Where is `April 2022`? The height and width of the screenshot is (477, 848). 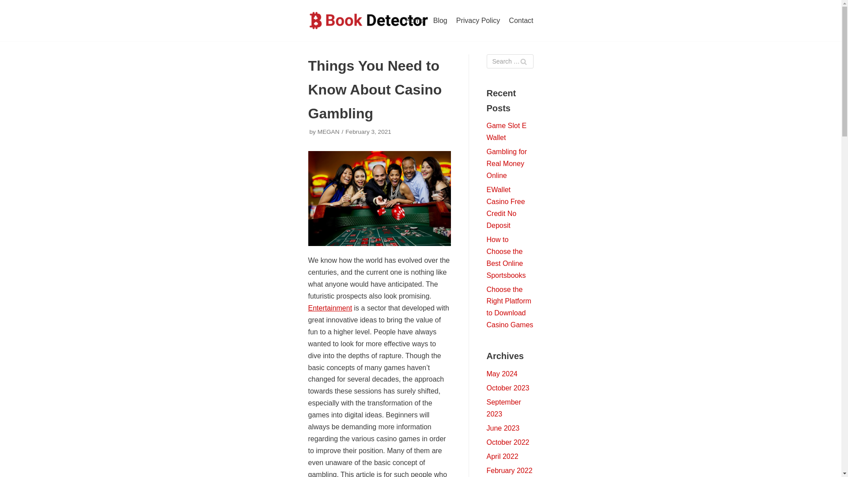 April 2022 is located at coordinates (503, 456).